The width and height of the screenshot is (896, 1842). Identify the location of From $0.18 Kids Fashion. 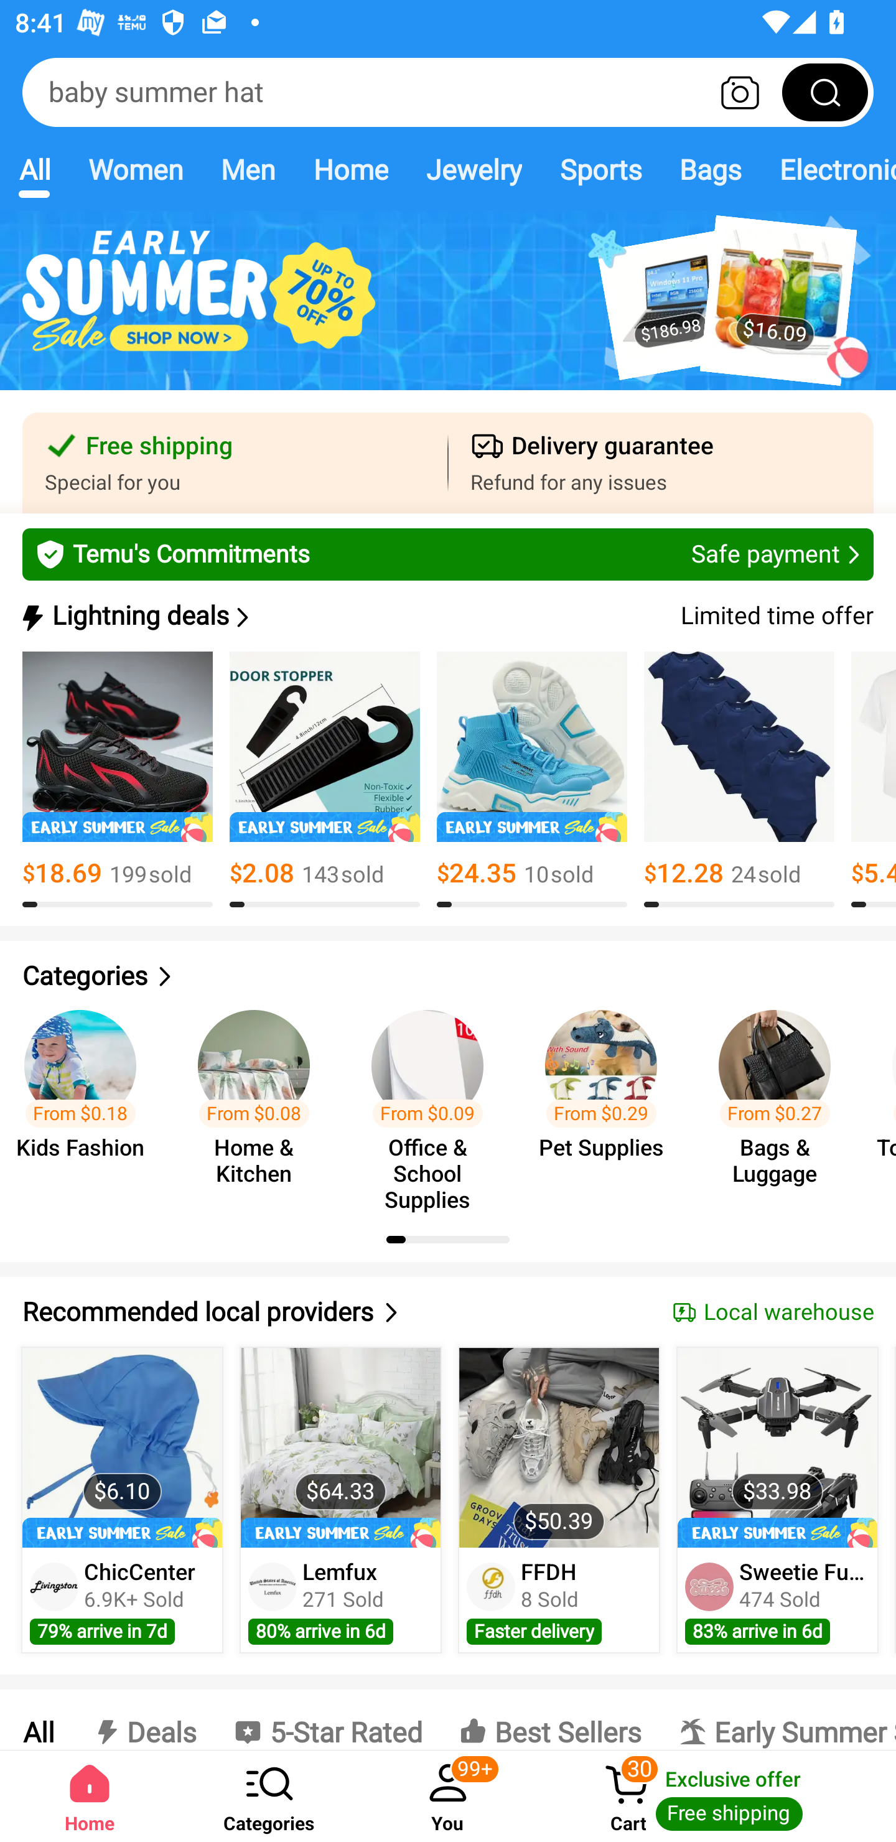
(87, 1100).